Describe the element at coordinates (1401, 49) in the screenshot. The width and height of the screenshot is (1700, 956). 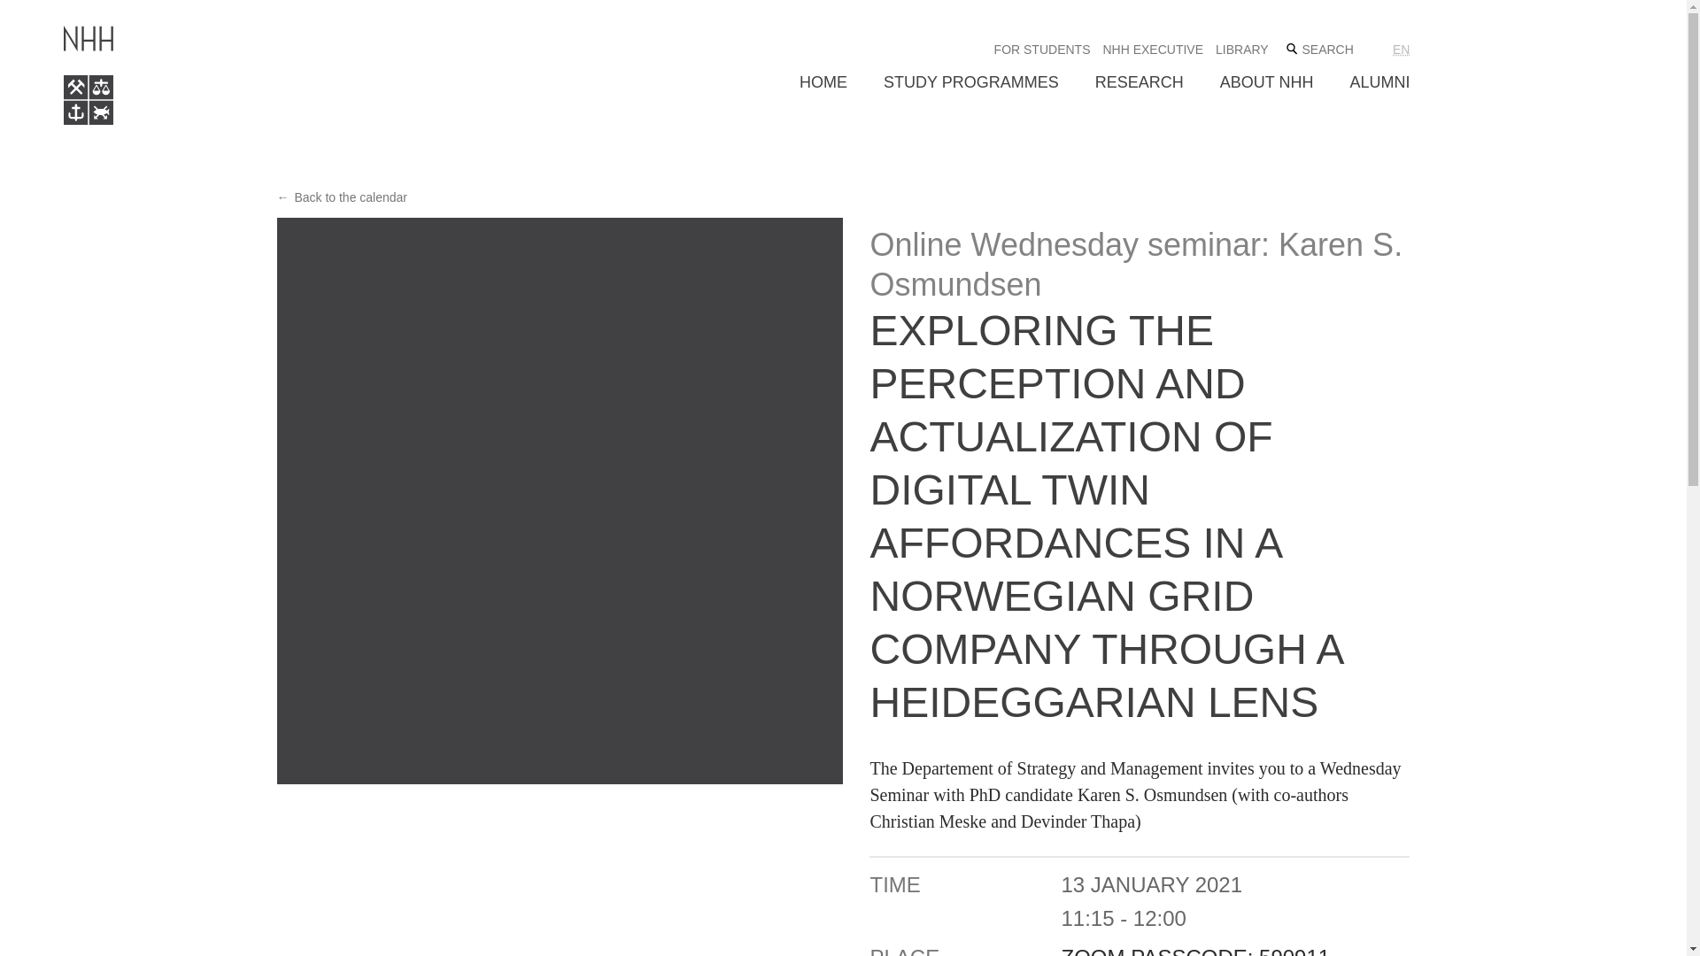
I see `EN` at that location.